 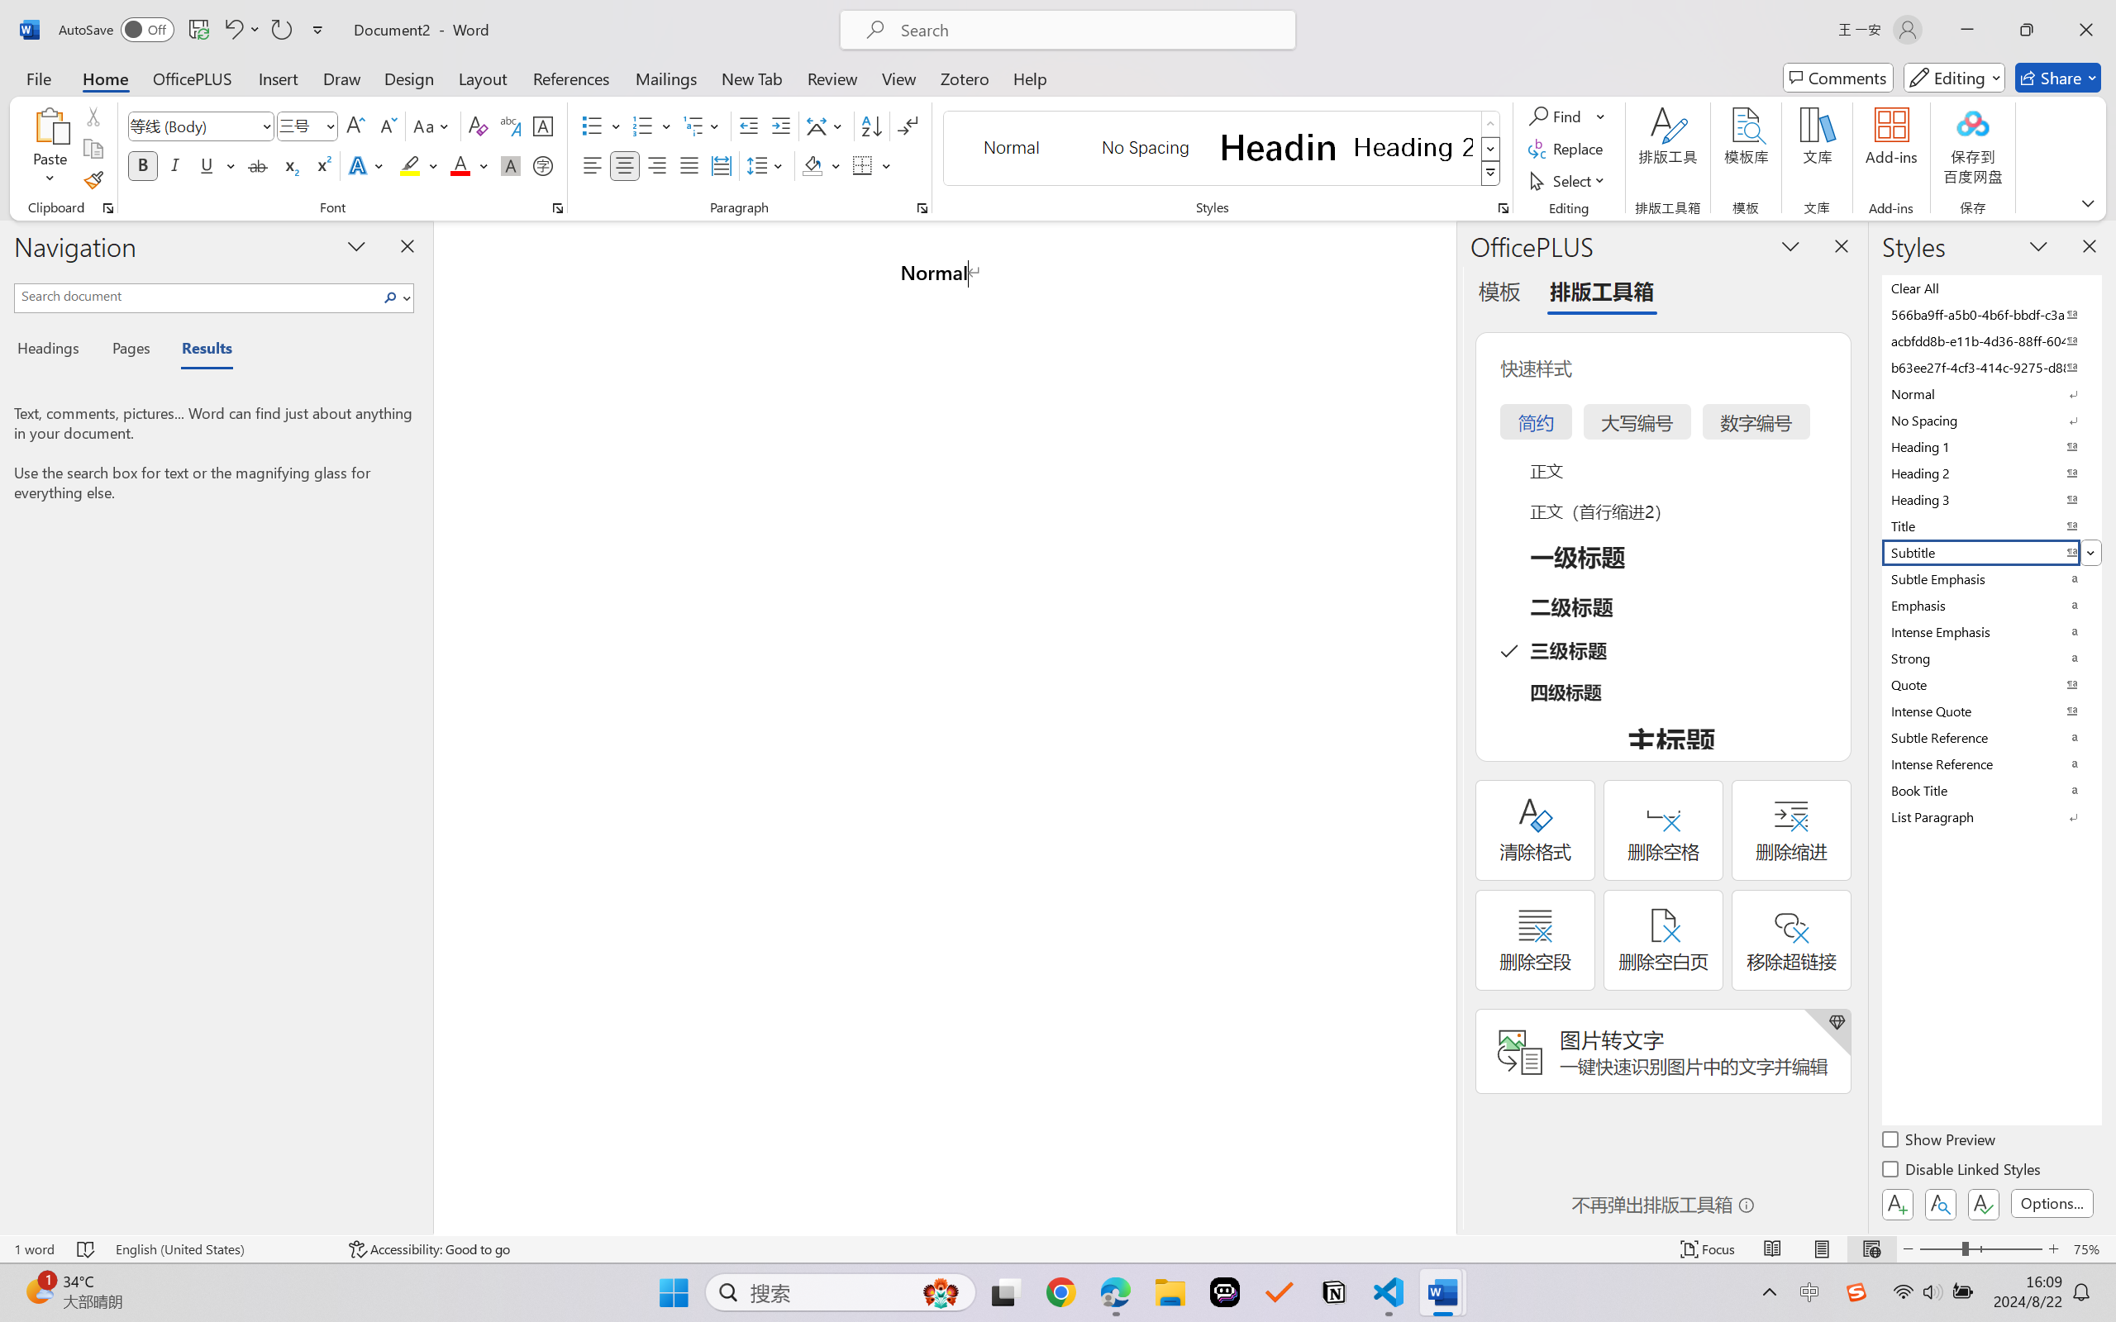 What do you see at coordinates (86, 1249) in the screenshot?
I see `Spelling and Grammar Check No Errors` at bounding box center [86, 1249].